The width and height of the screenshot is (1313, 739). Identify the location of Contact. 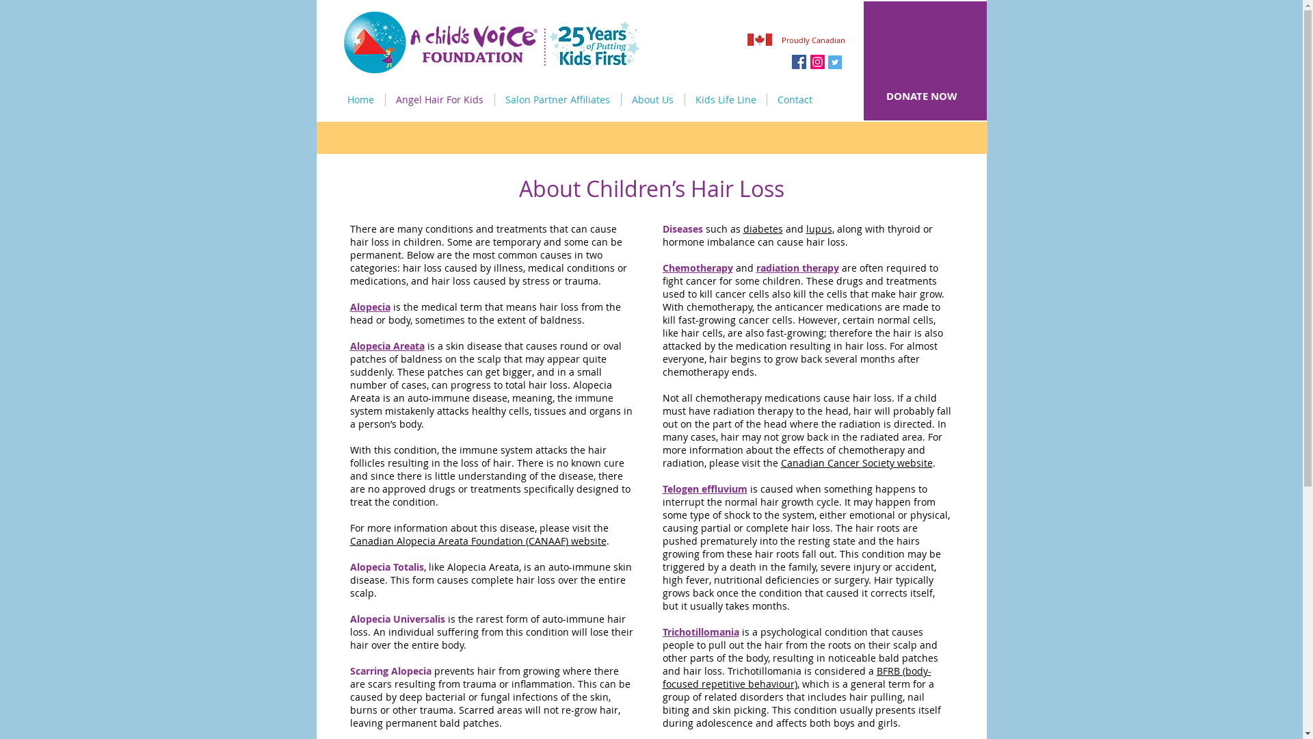
(795, 100).